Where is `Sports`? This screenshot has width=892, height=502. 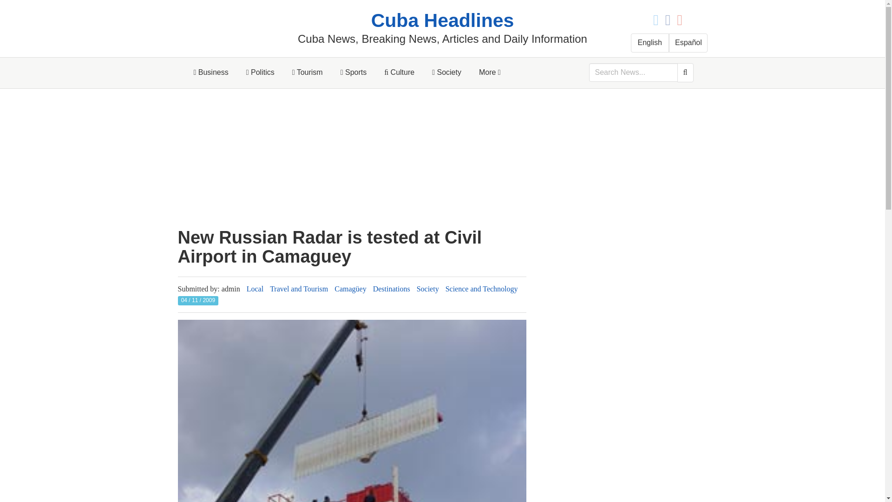
Sports is located at coordinates (354, 73).